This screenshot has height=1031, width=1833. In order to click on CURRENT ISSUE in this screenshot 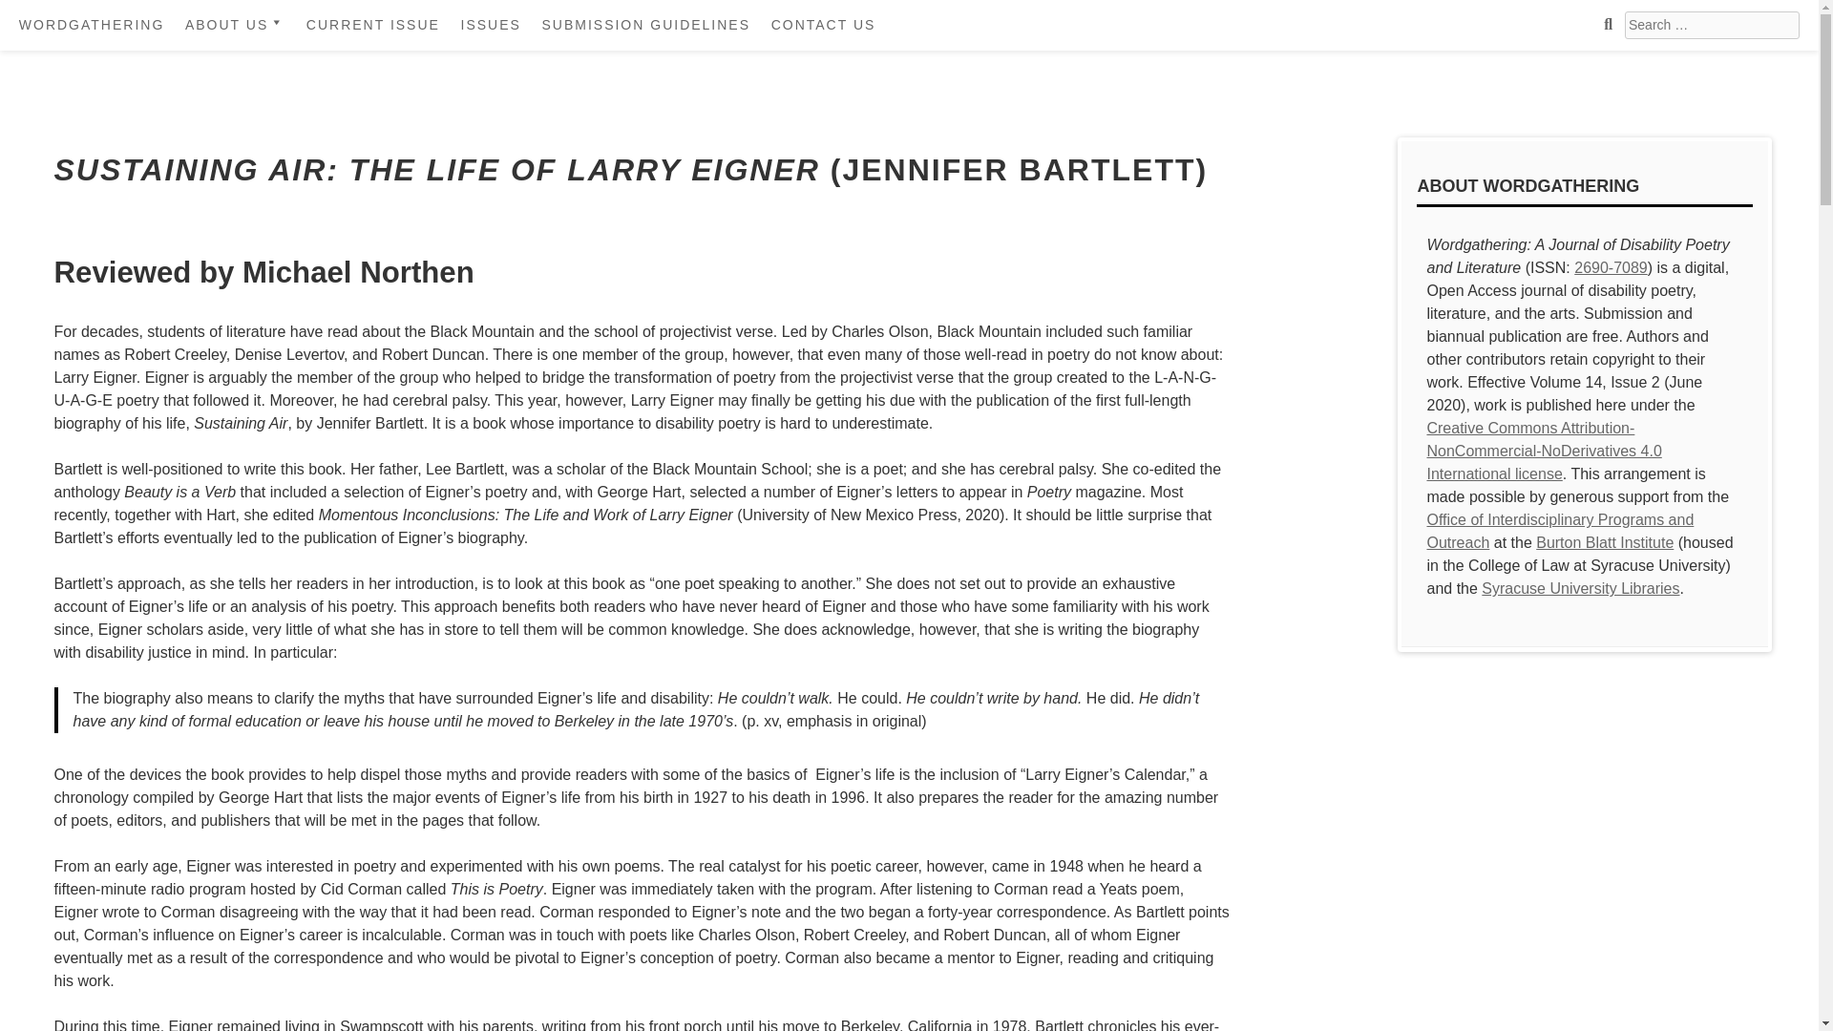, I will do `click(372, 25)`.